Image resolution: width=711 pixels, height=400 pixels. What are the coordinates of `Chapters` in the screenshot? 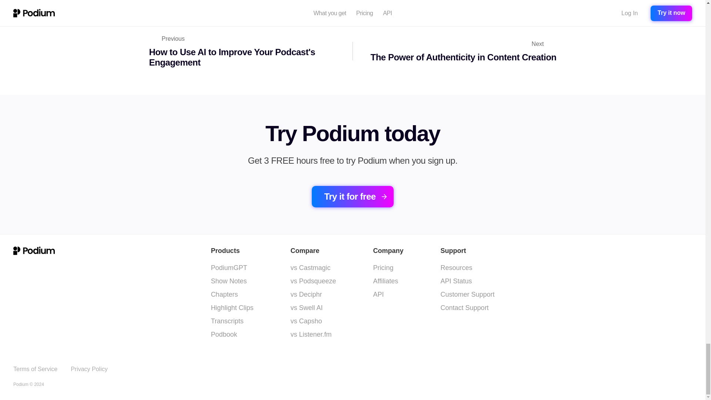 It's located at (89, 369).